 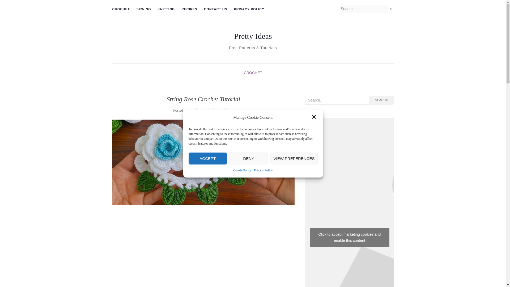 I want to click on Sewing, so click(x=144, y=10).